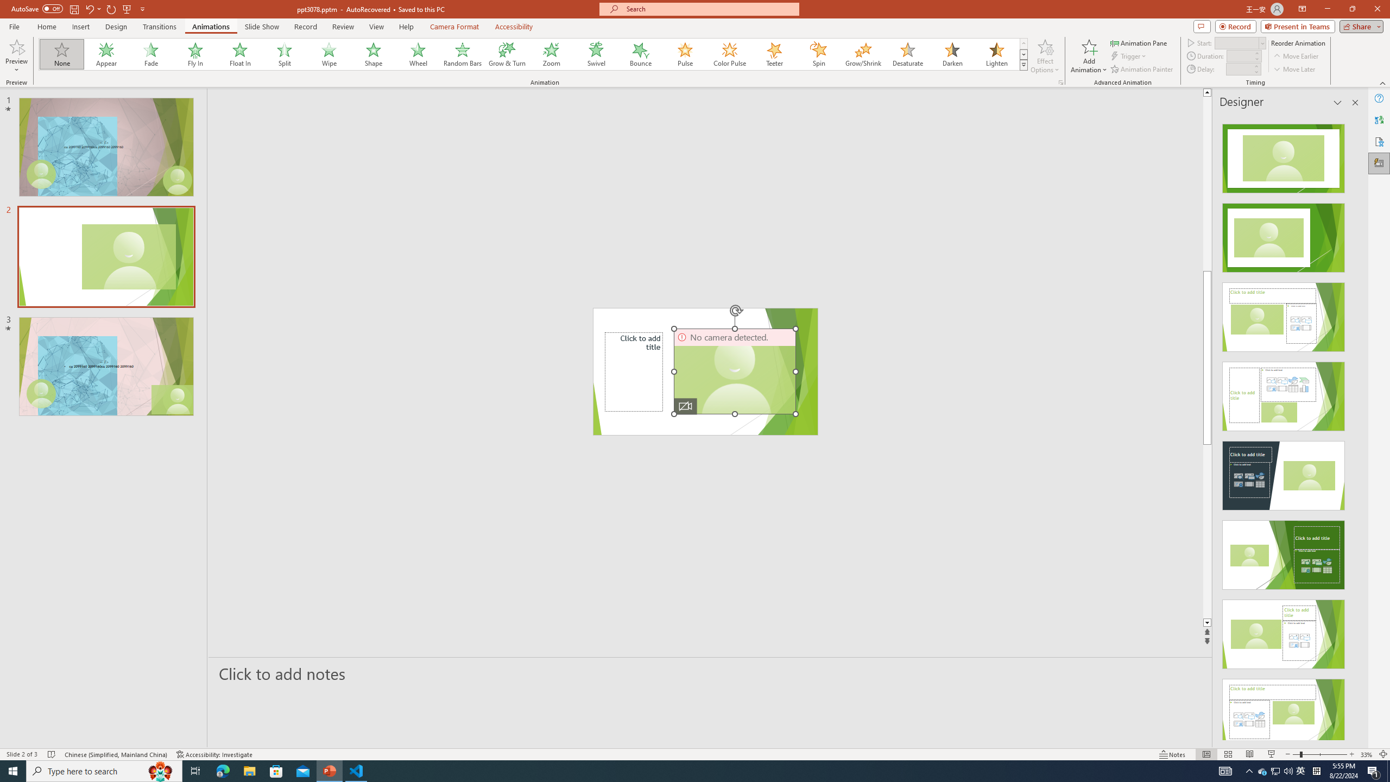  What do you see at coordinates (418, 54) in the screenshot?
I see `Wheel` at bounding box center [418, 54].